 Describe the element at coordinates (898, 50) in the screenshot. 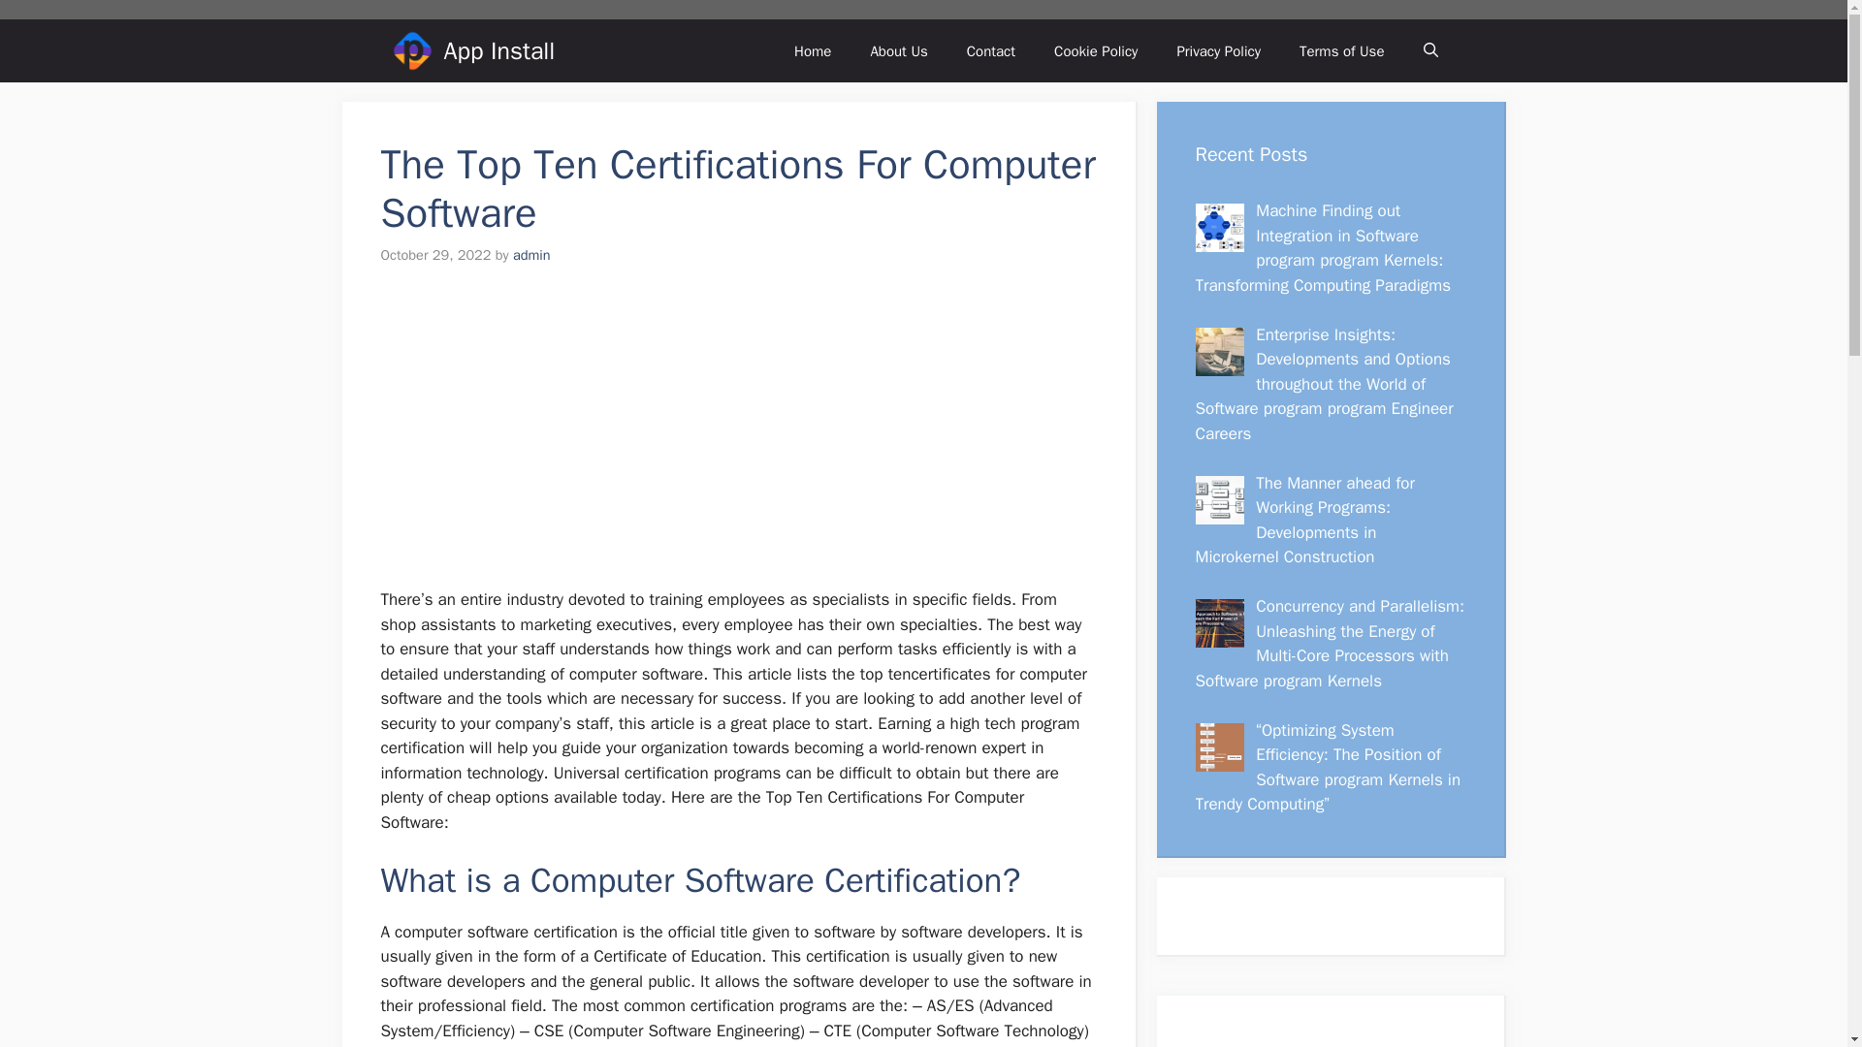

I see `About Us` at that location.